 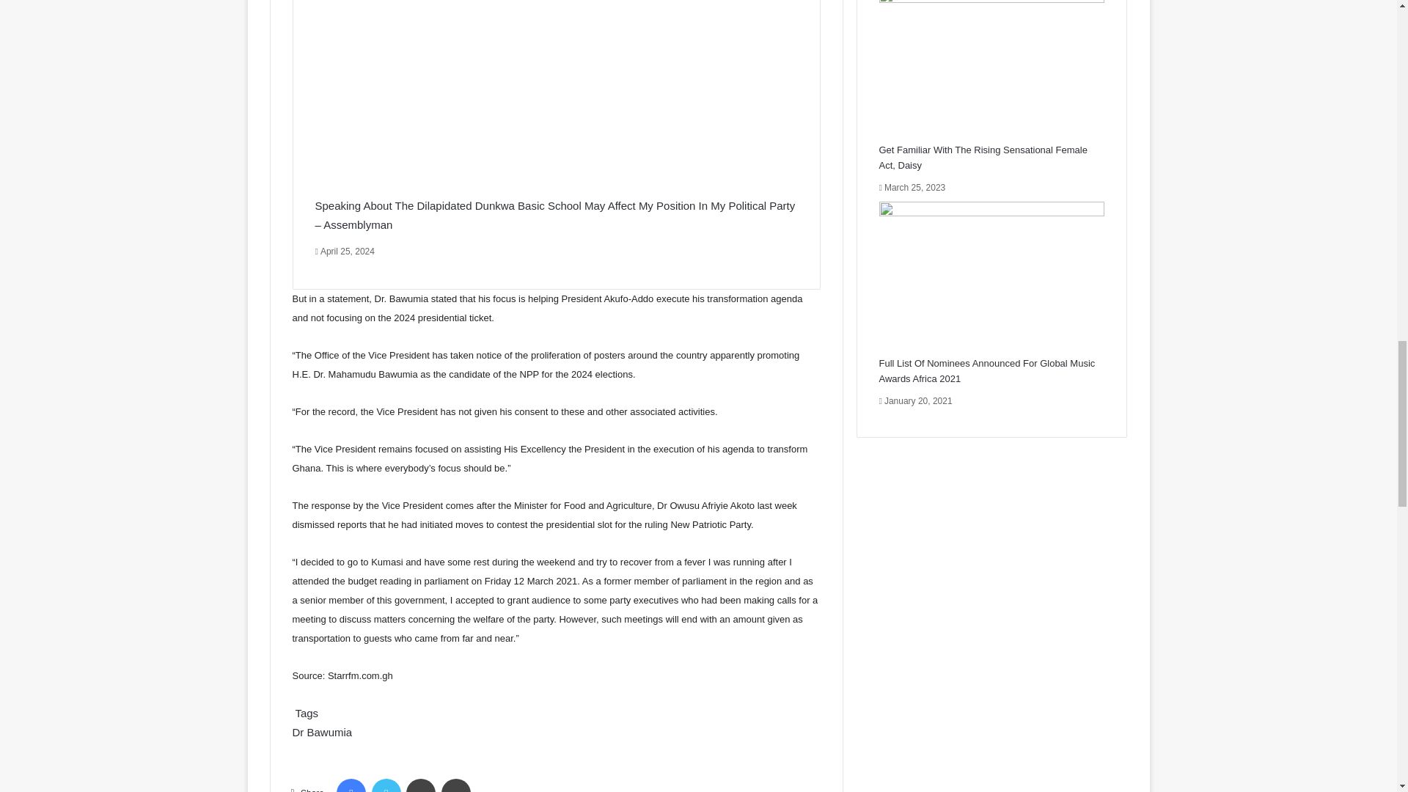 What do you see at coordinates (421, 785) in the screenshot?
I see `LinkedIn` at bounding box center [421, 785].